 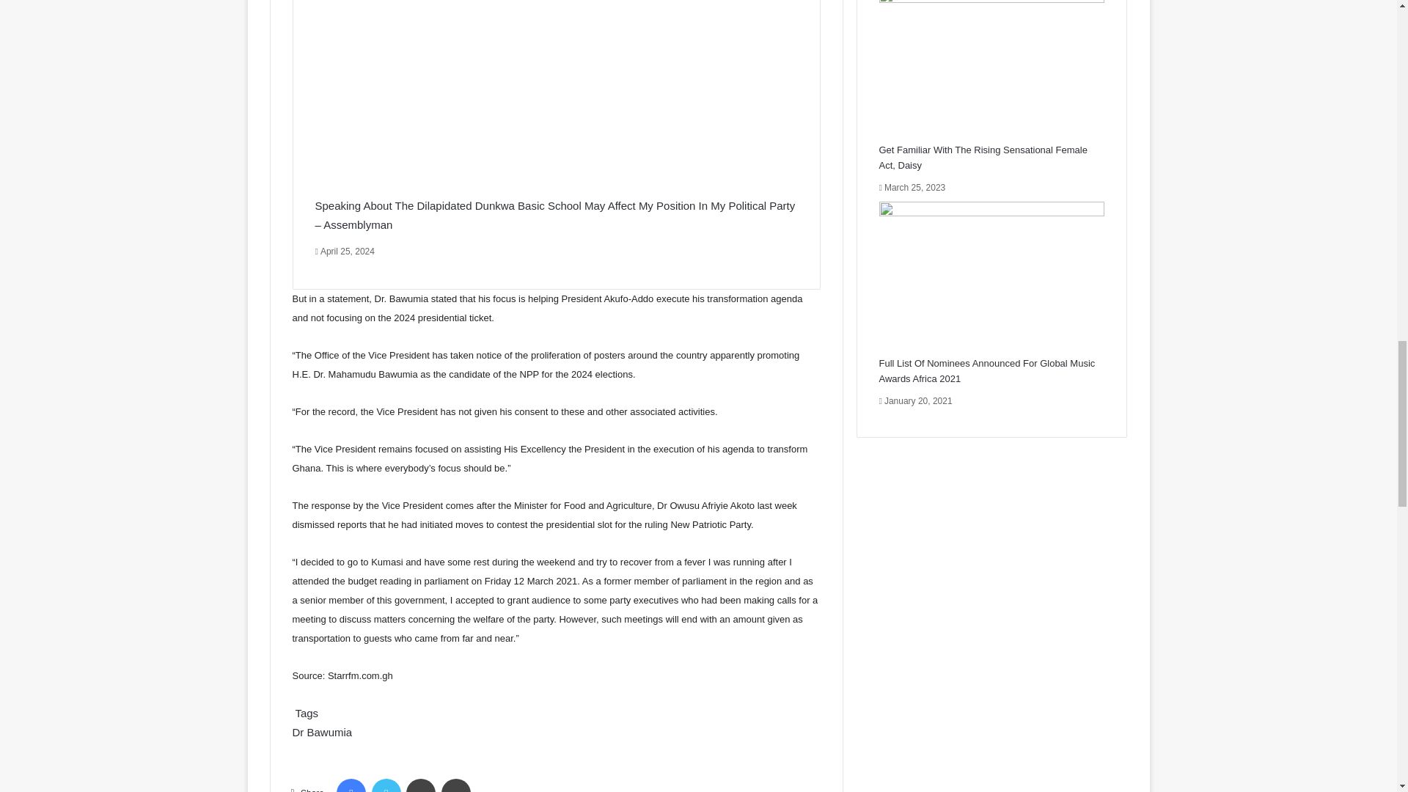 What do you see at coordinates (421, 785) in the screenshot?
I see `LinkedIn` at bounding box center [421, 785].